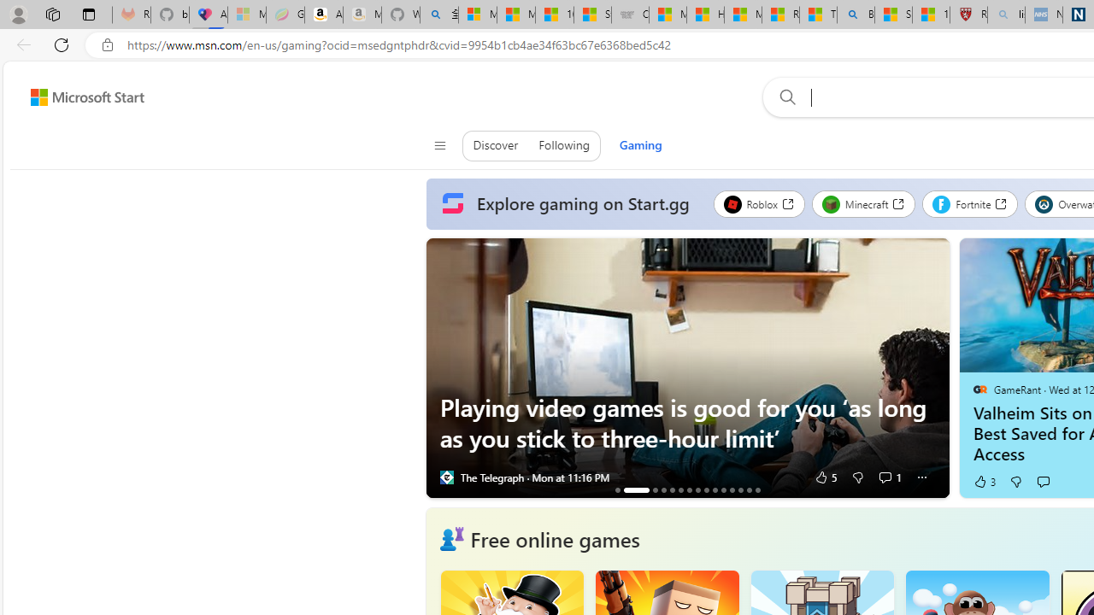  I want to click on Class: control icon-only, so click(439, 145).